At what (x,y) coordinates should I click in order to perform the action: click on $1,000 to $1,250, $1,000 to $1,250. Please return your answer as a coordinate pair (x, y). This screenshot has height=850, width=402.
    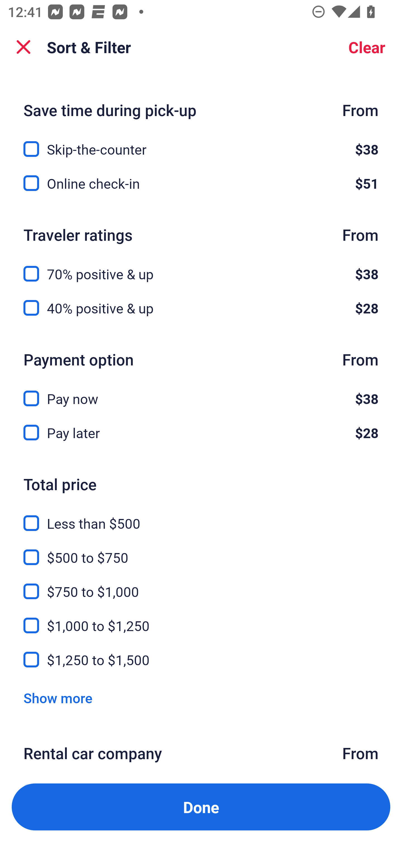
    Looking at the image, I should click on (201, 620).